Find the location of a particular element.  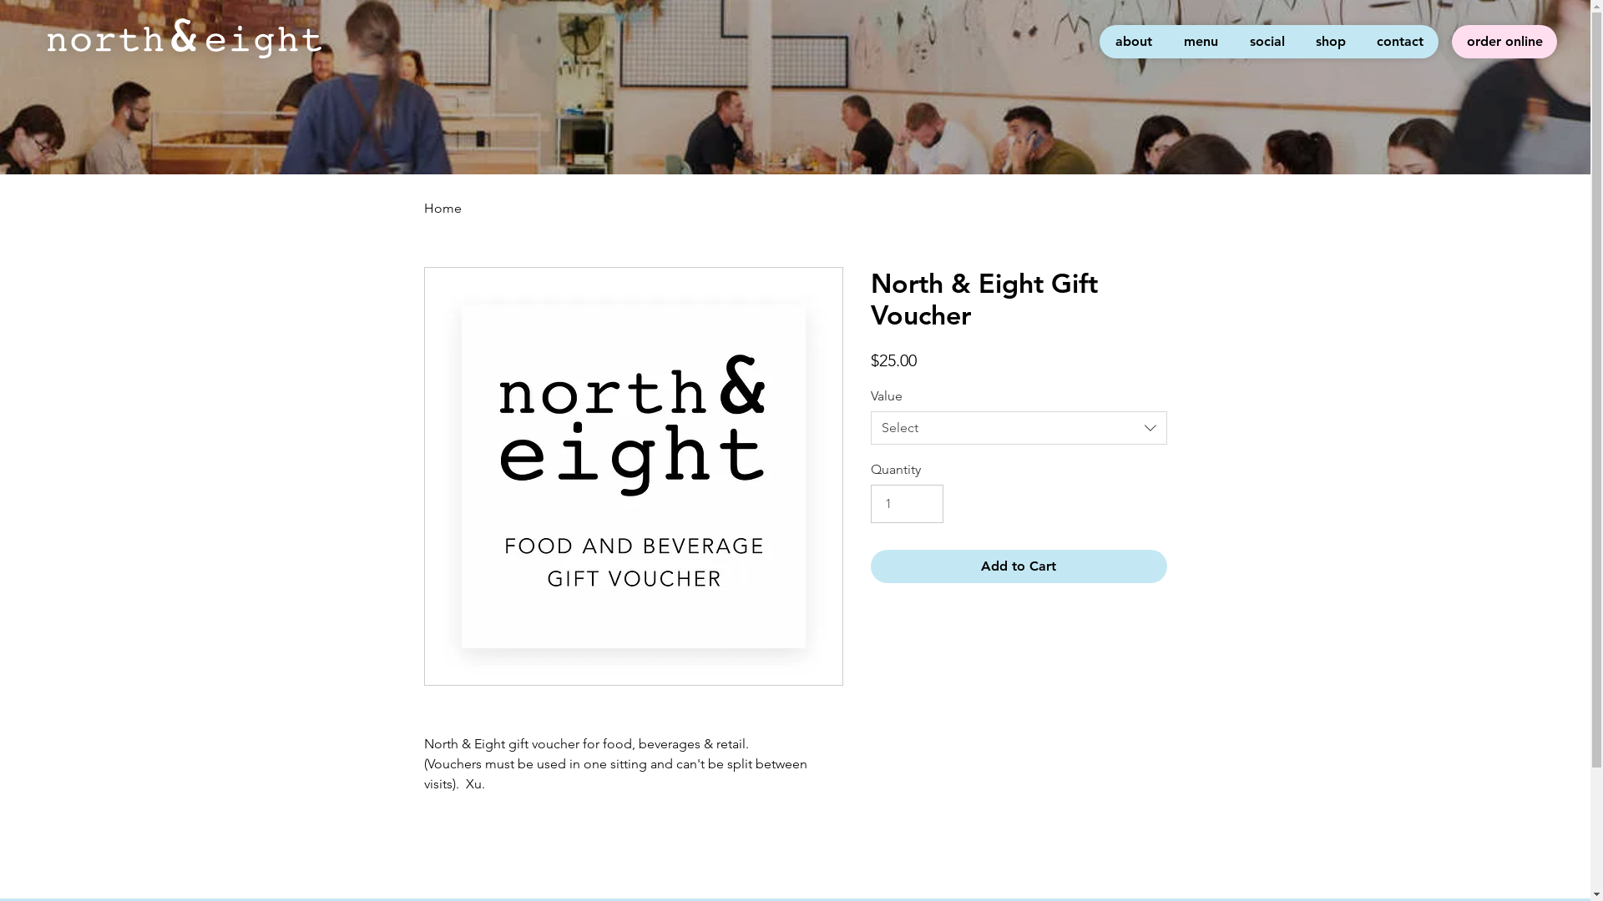

shop is located at coordinates (1331, 42).